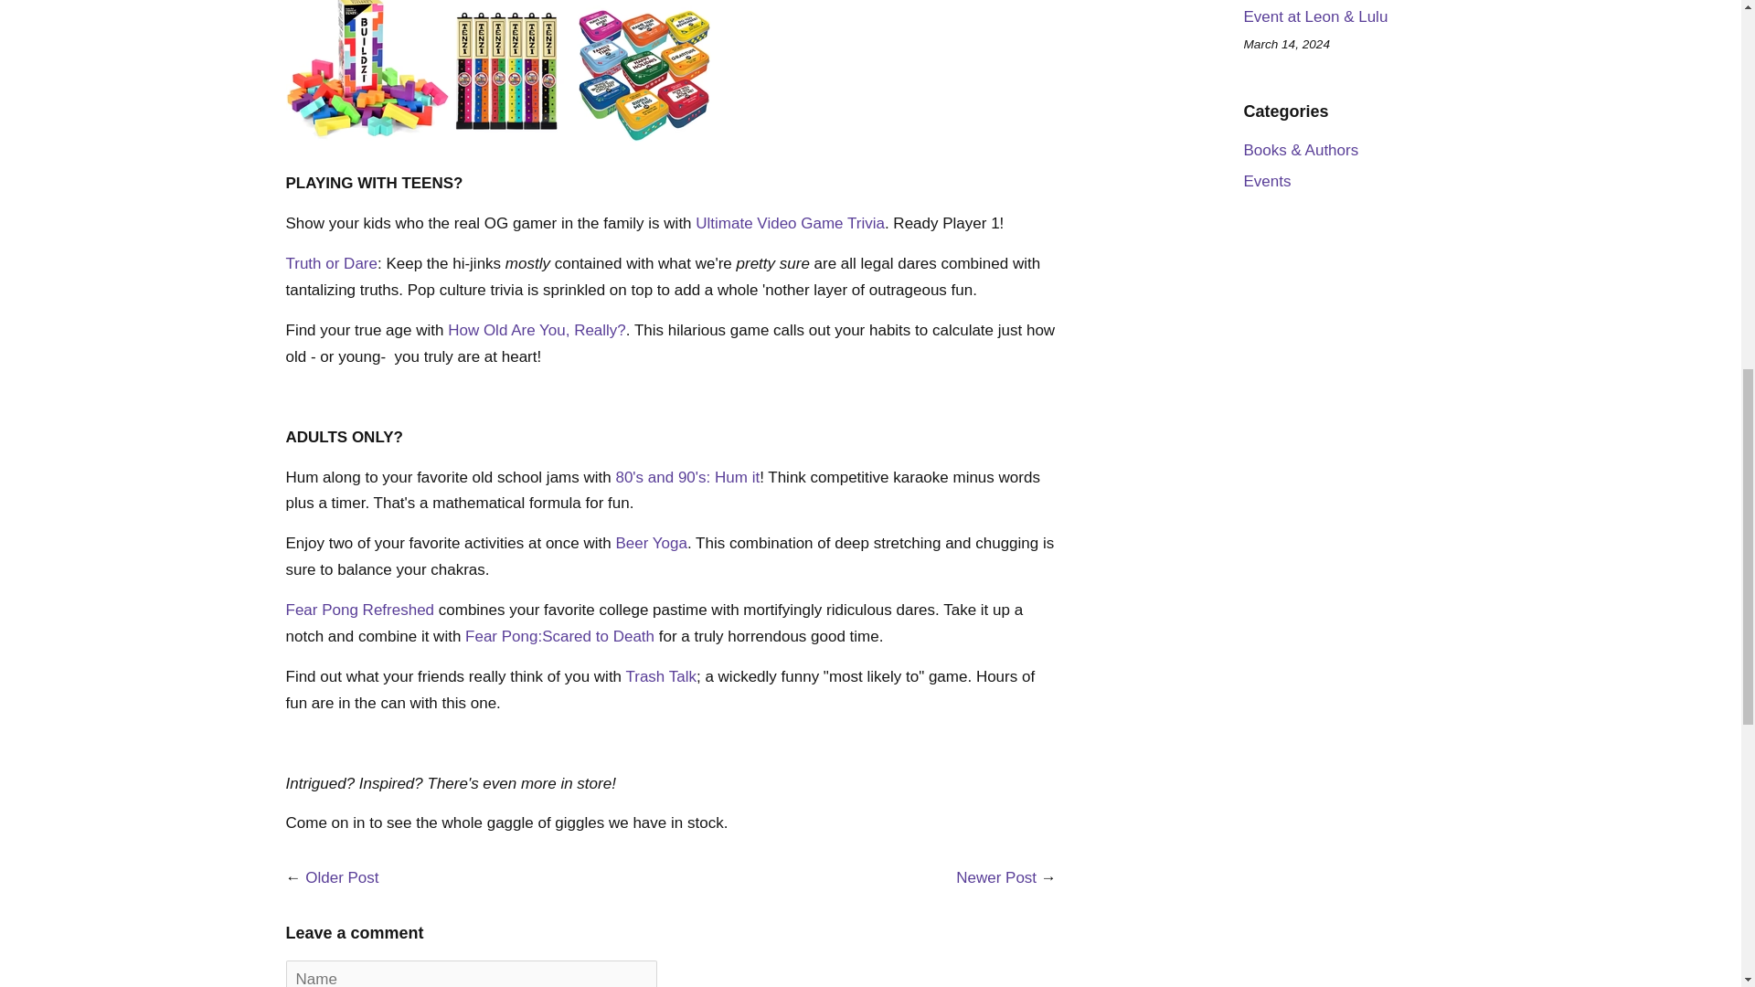 The image size is (1755, 987). What do you see at coordinates (559, 636) in the screenshot?
I see `Fear Pong Scared to Death` at bounding box center [559, 636].